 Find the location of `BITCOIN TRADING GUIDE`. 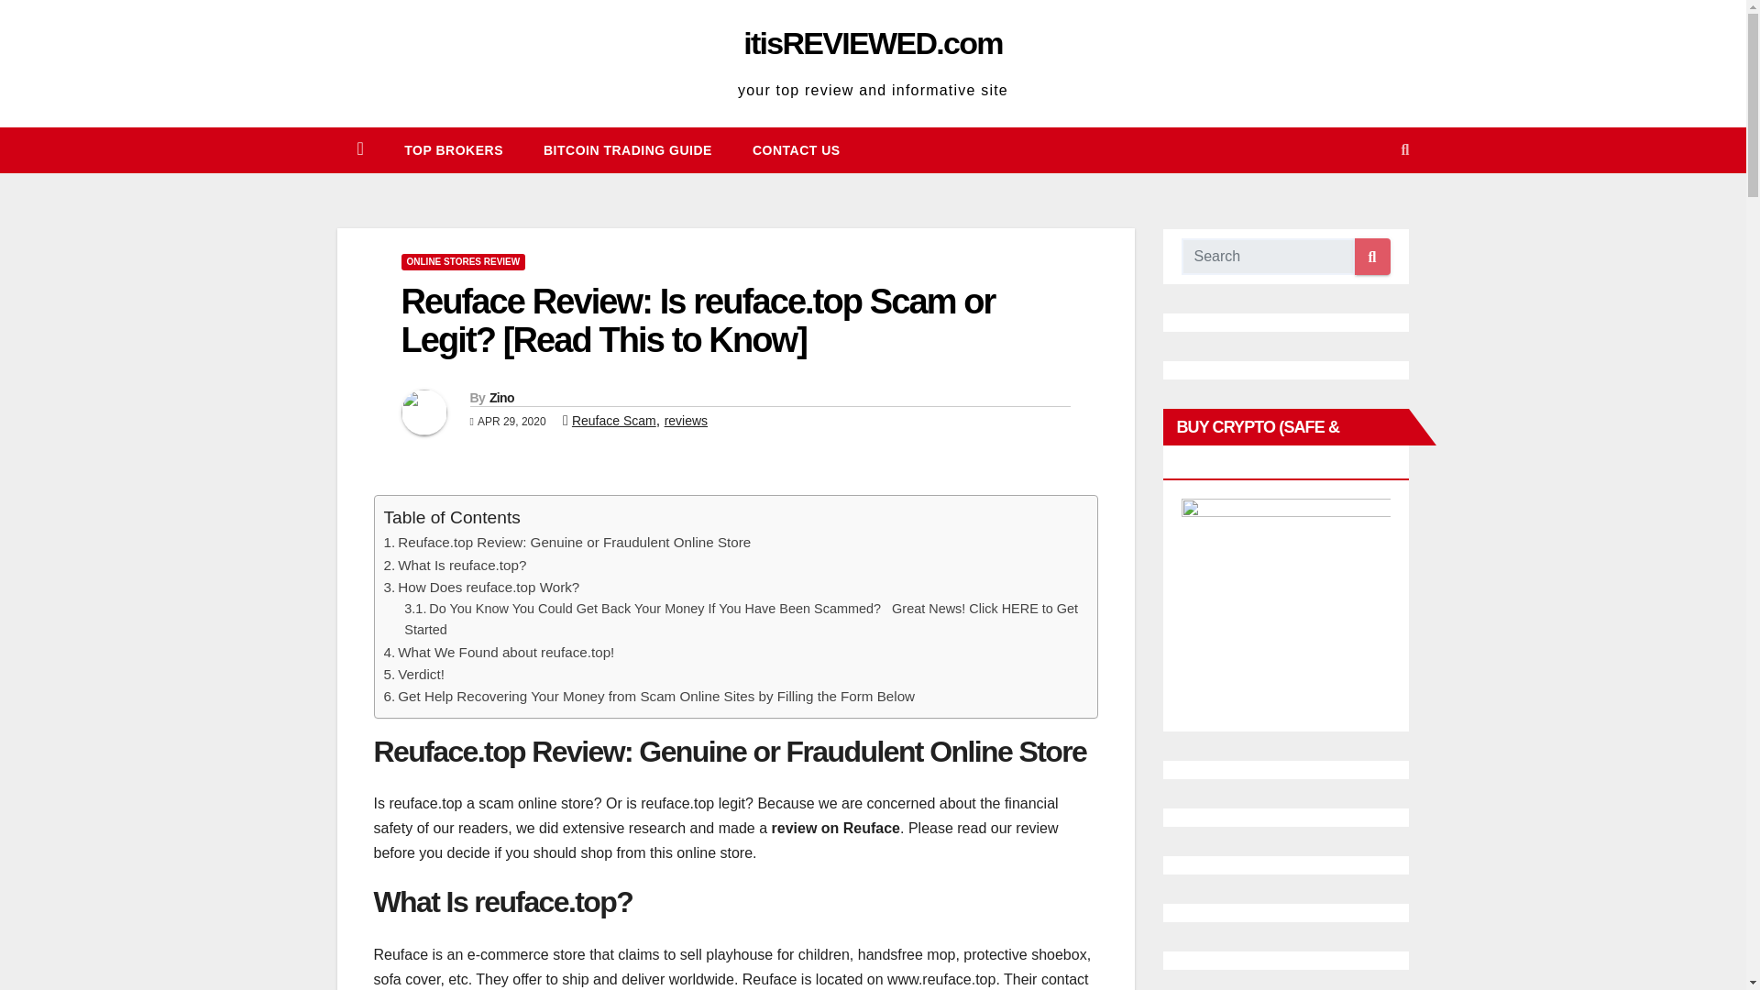

BITCOIN TRADING GUIDE is located at coordinates (627, 150).